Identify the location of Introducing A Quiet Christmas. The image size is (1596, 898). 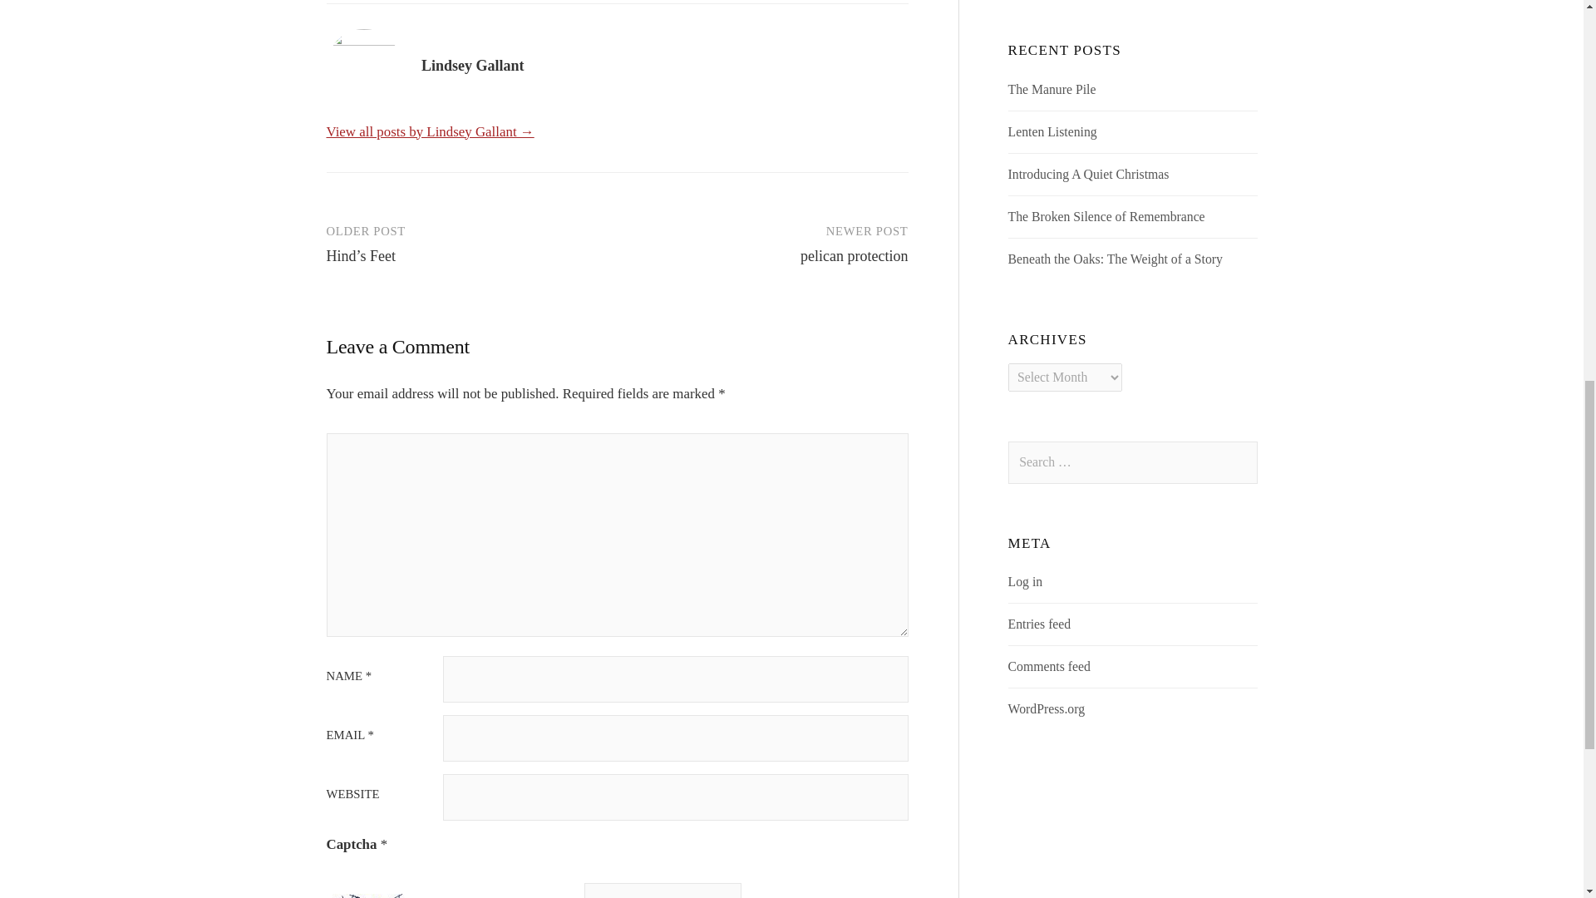
(1089, 174).